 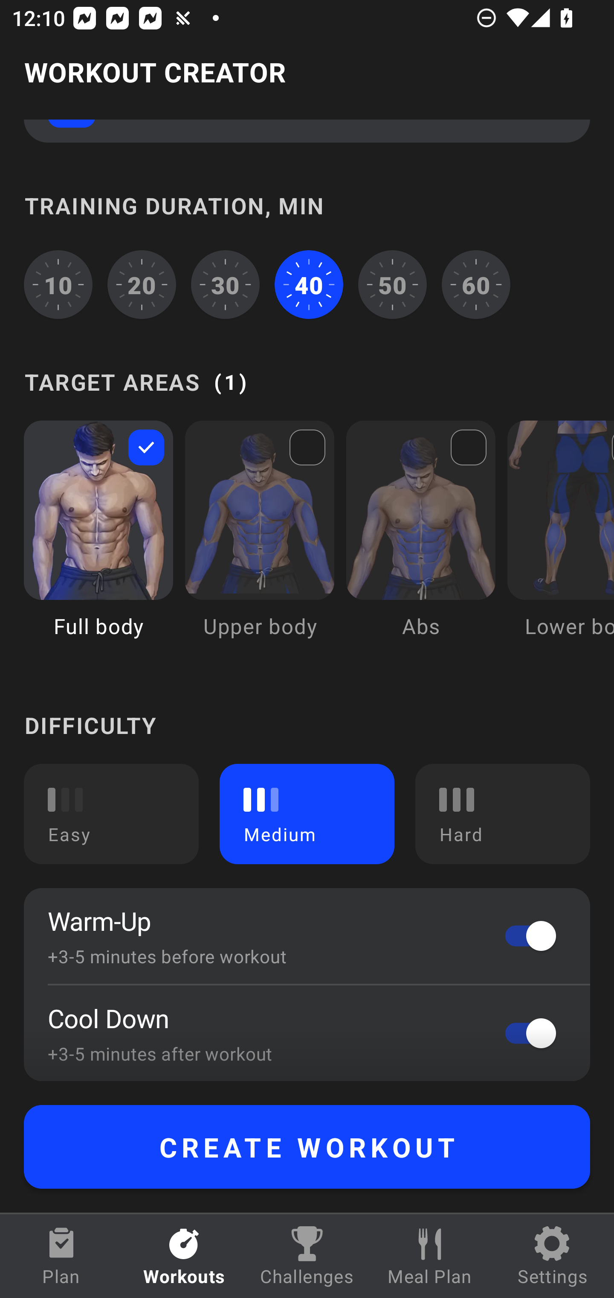 I want to click on 30, so click(x=225, y=284).